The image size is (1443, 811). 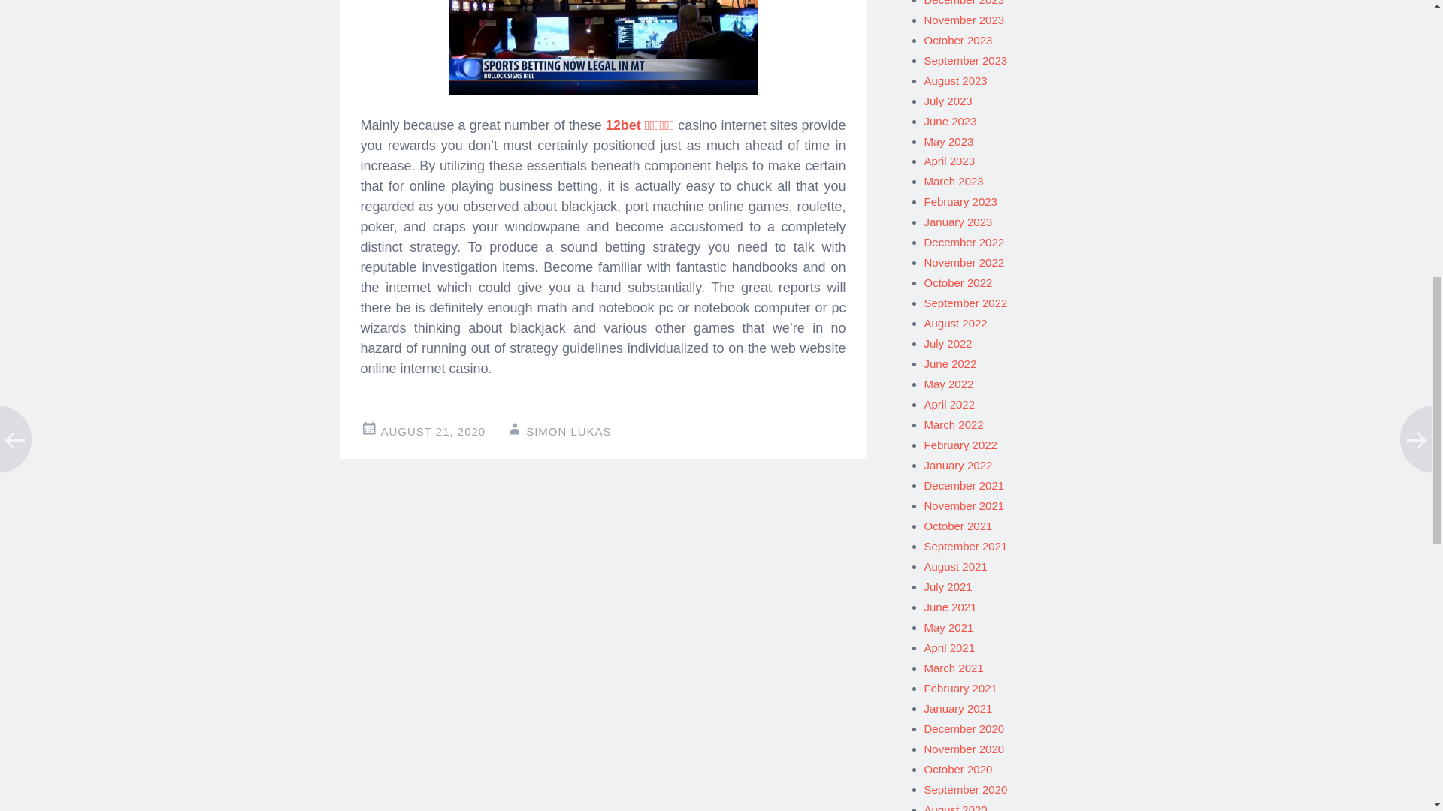 What do you see at coordinates (964, 262) in the screenshot?
I see `November 2022` at bounding box center [964, 262].